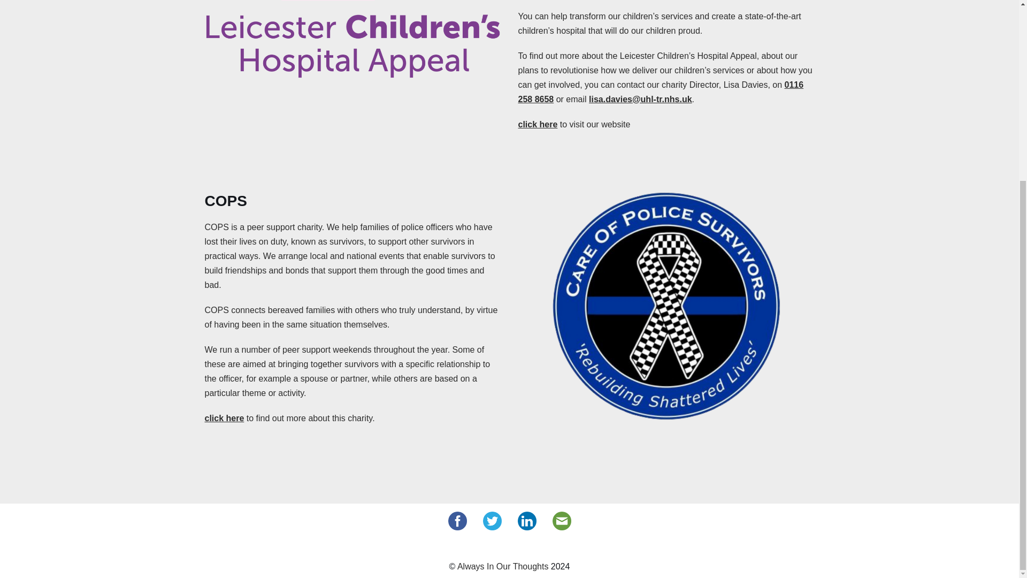 Image resolution: width=1027 pixels, height=578 pixels. What do you see at coordinates (537, 124) in the screenshot?
I see `click here` at bounding box center [537, 124].